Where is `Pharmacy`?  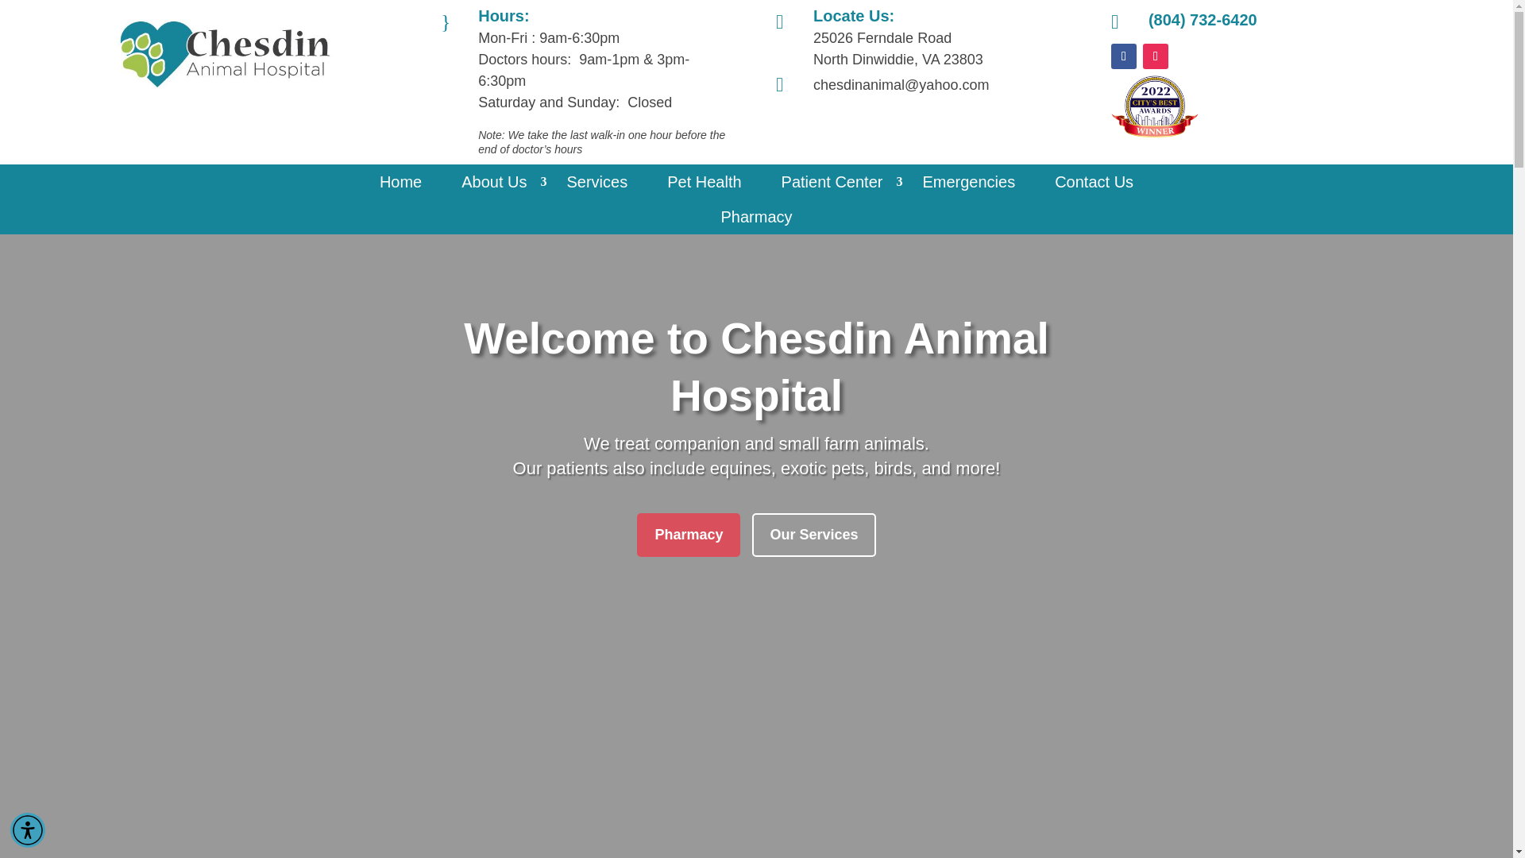
Pharmacy is located at coordinates (688, 534).